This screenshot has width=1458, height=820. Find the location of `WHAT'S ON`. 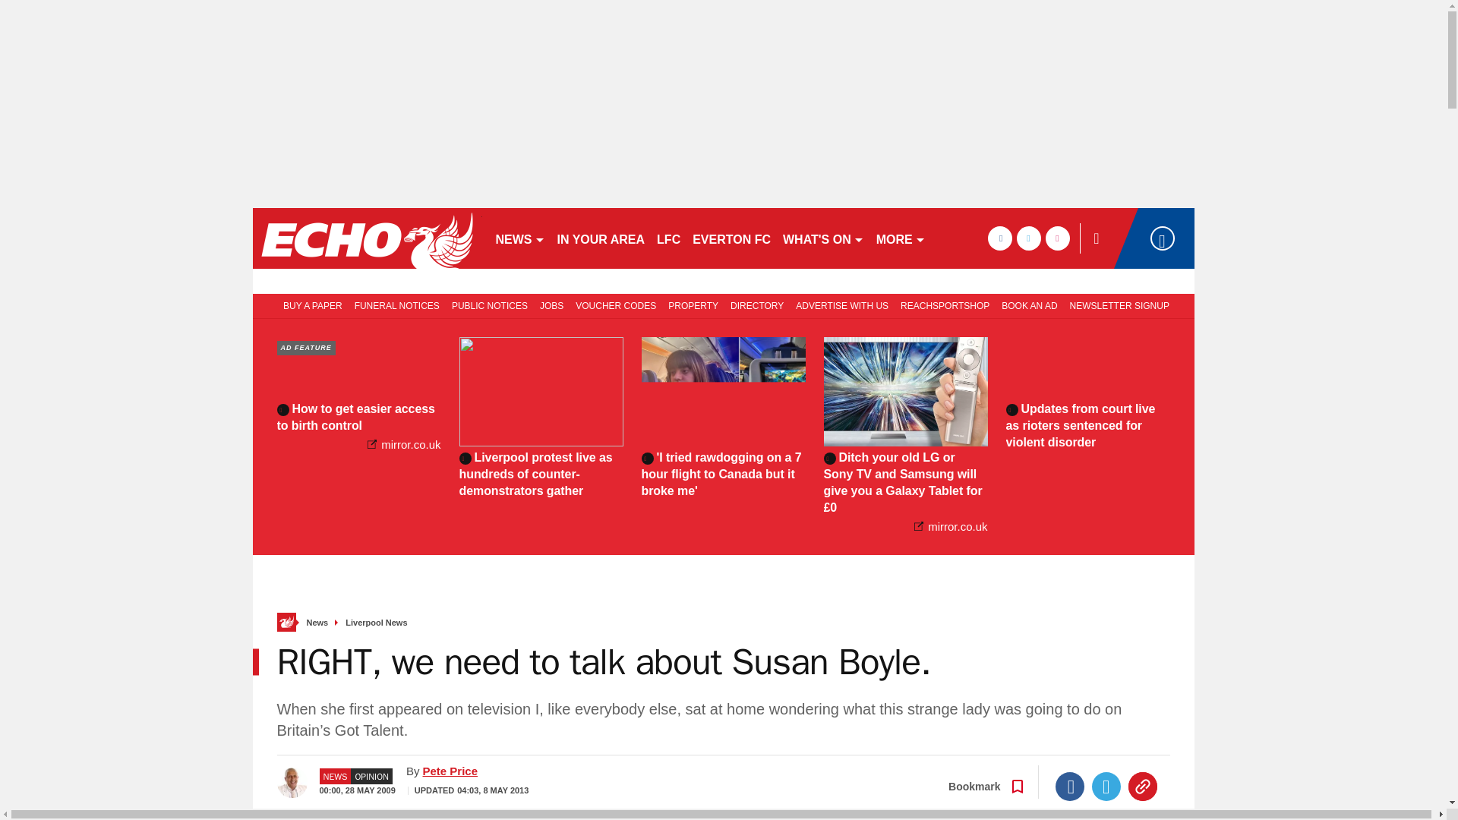

WHAT'S ON is located at coordinates (823, 238).